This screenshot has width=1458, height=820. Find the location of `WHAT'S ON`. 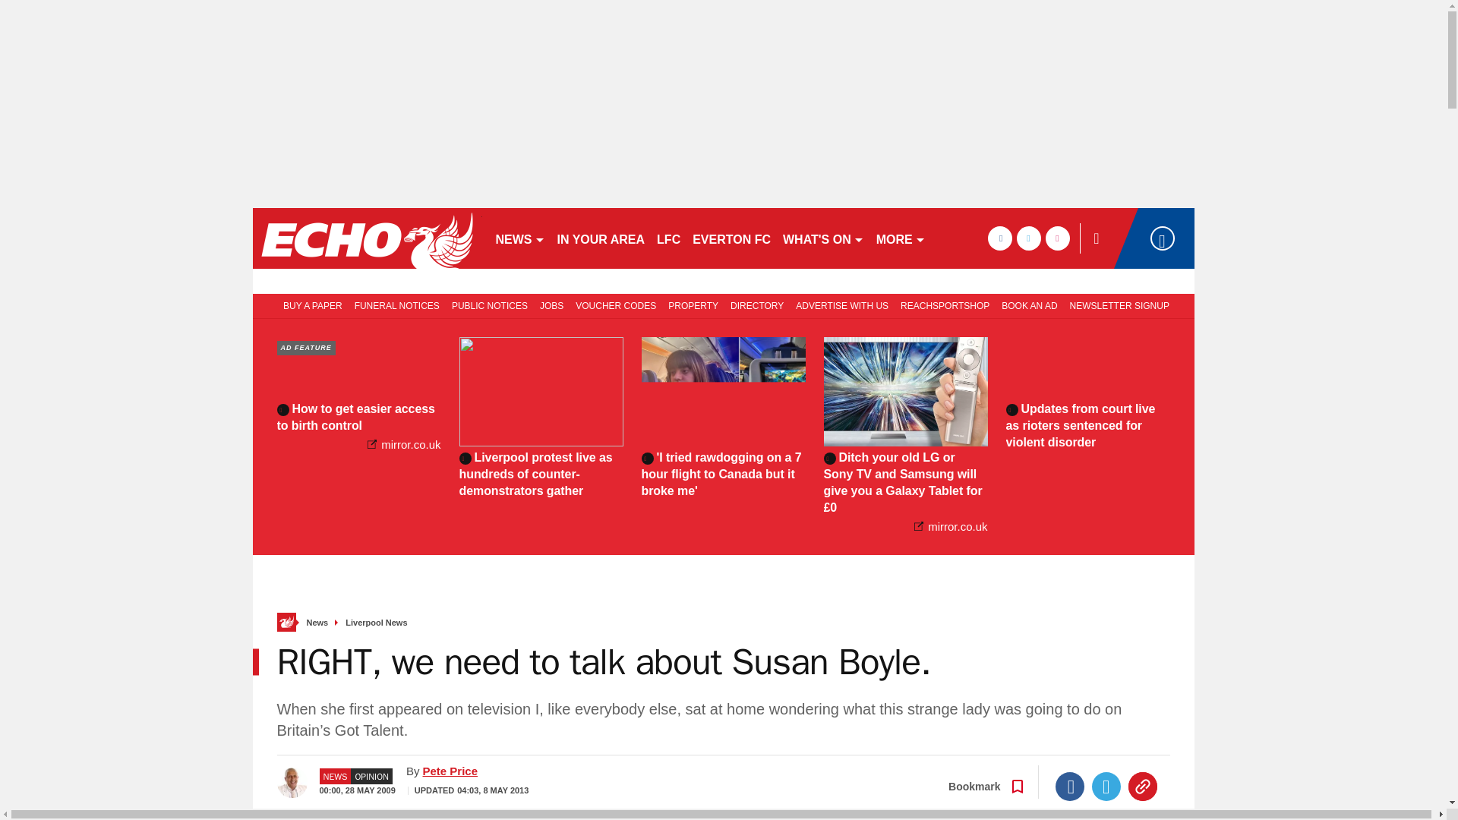

WHAT'S ON is located at coordinates (823, 238).